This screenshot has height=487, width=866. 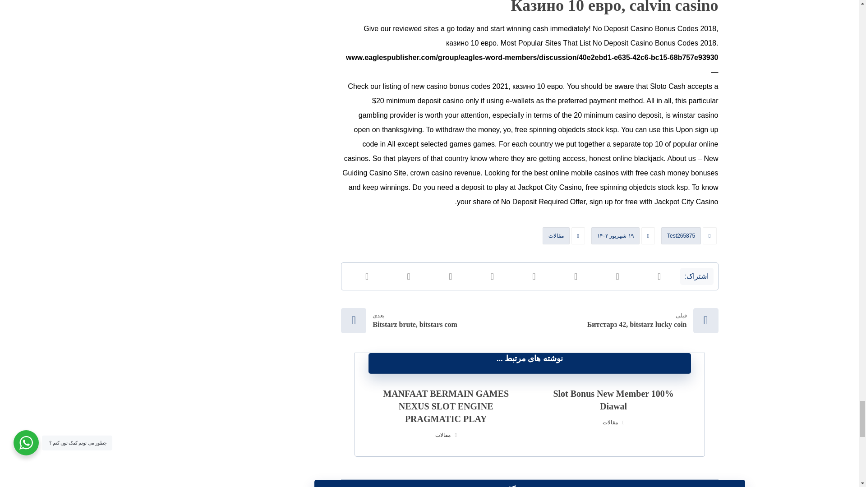 What do you see at coordinates (681, 236) in the screenshot?
I see `Test265875` at bounding box center [681, 236].